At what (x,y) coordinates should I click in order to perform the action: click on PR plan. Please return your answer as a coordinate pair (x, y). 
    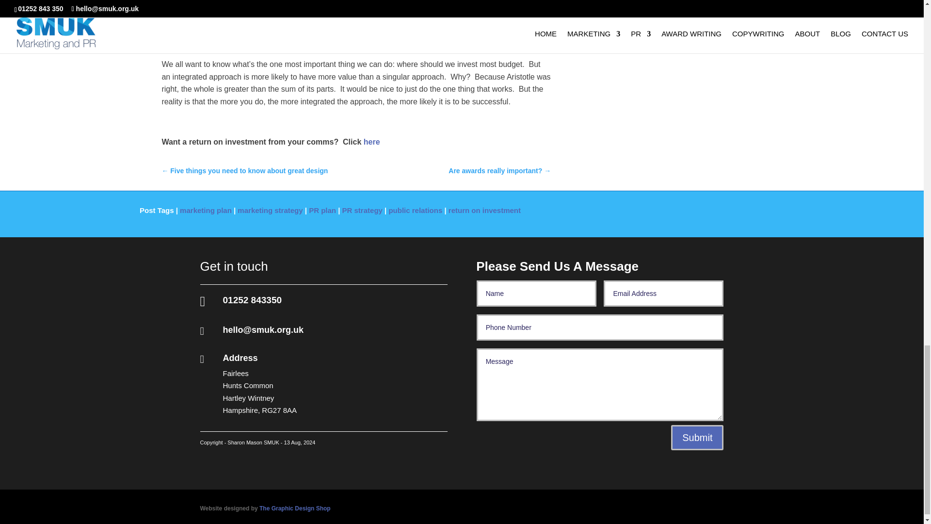
    Looking at the image, I should click on (322, 210).